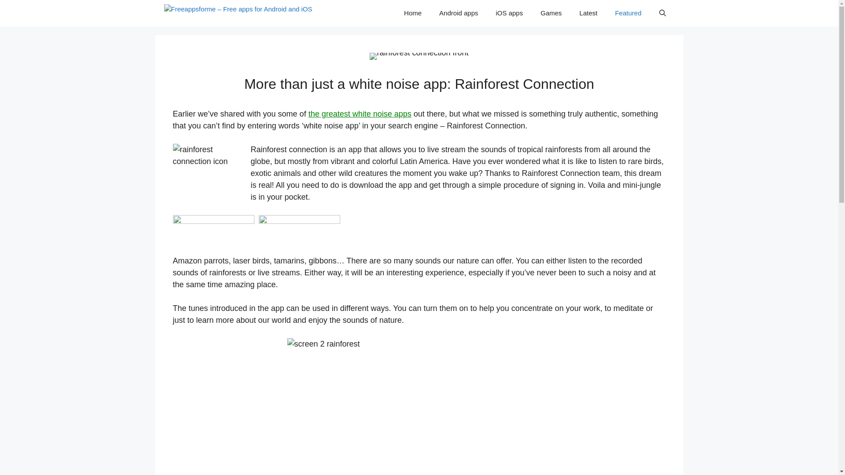  What do you see at coordinates (413, 13) in the screenshot?
I see `Home` at bounding box center [413, 13].